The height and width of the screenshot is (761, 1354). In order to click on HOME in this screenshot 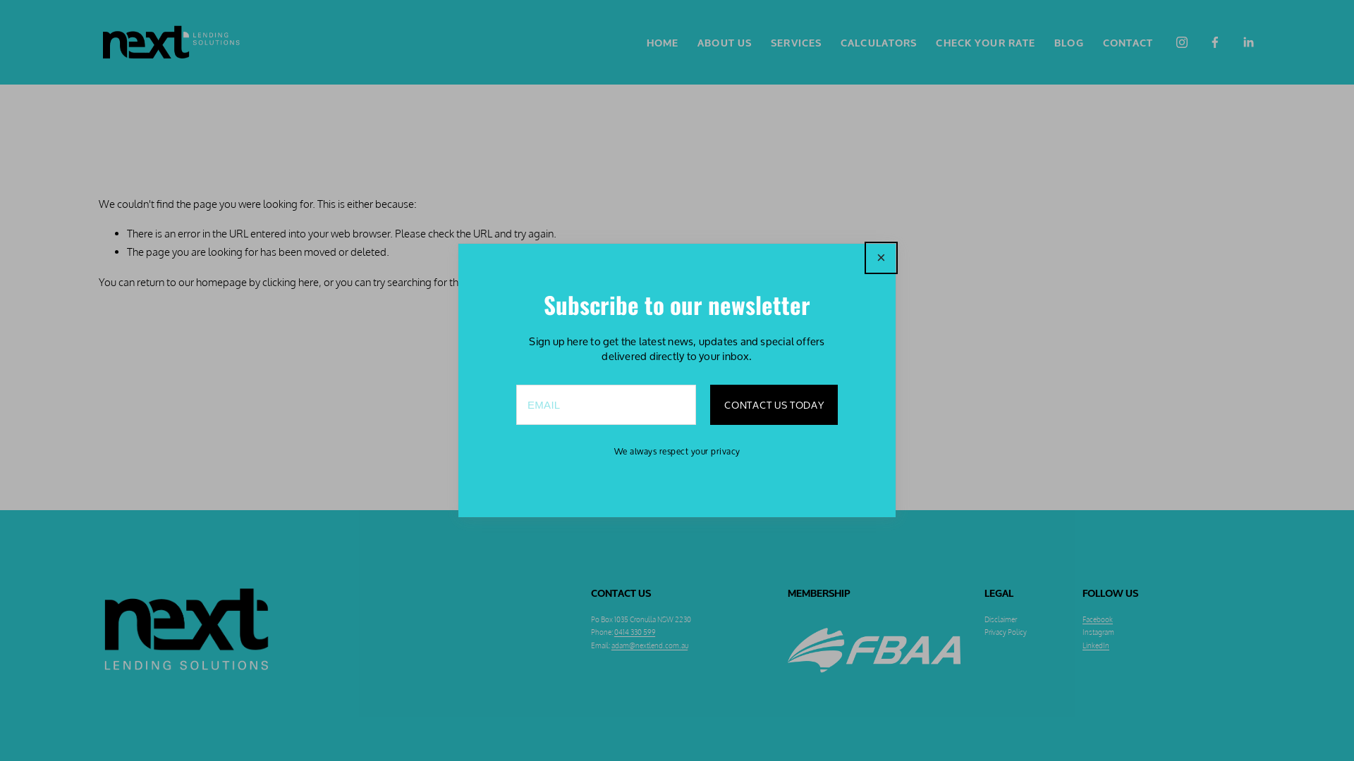, I will do `click(663, 42)`.